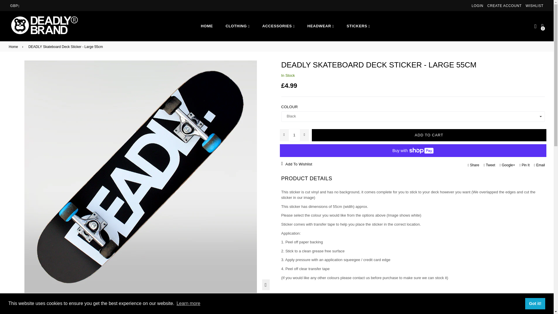 This screenshot has height=314, width=558. I want to click on HOME, so click(207, 26).